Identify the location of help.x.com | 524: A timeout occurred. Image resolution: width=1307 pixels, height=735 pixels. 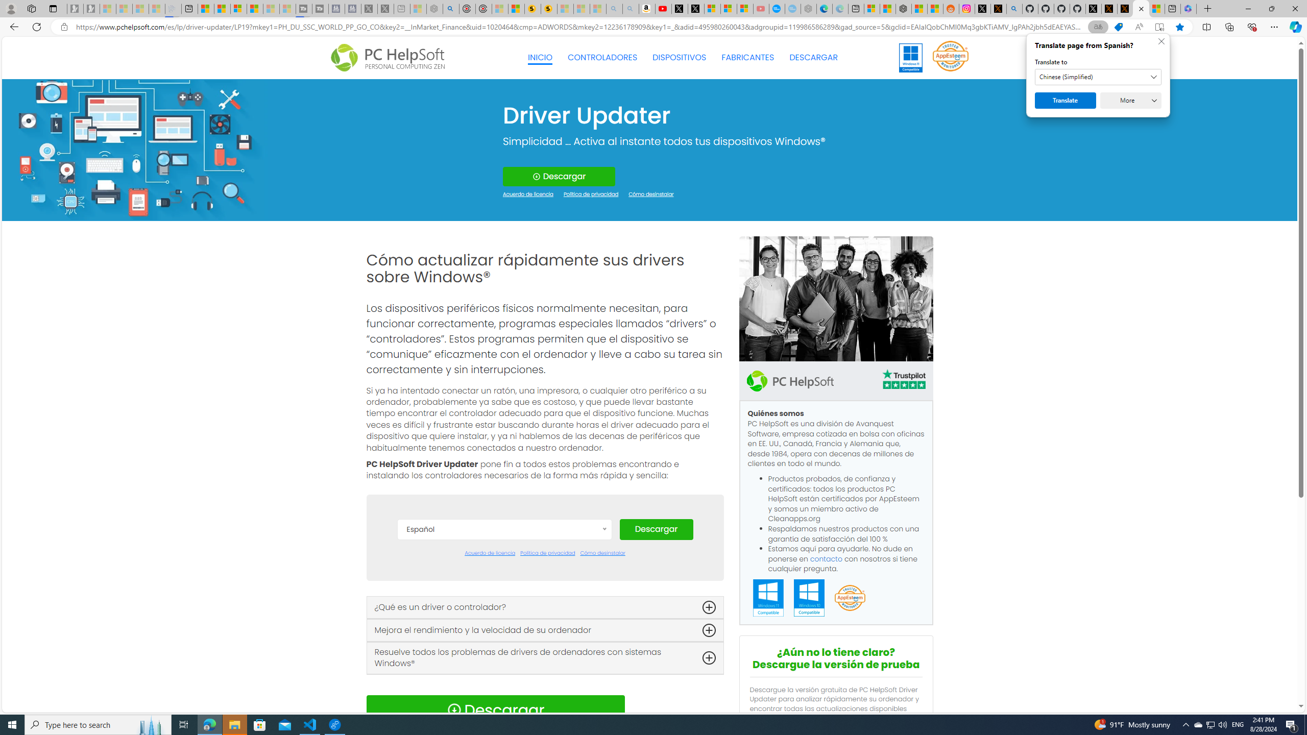
(998, 9).